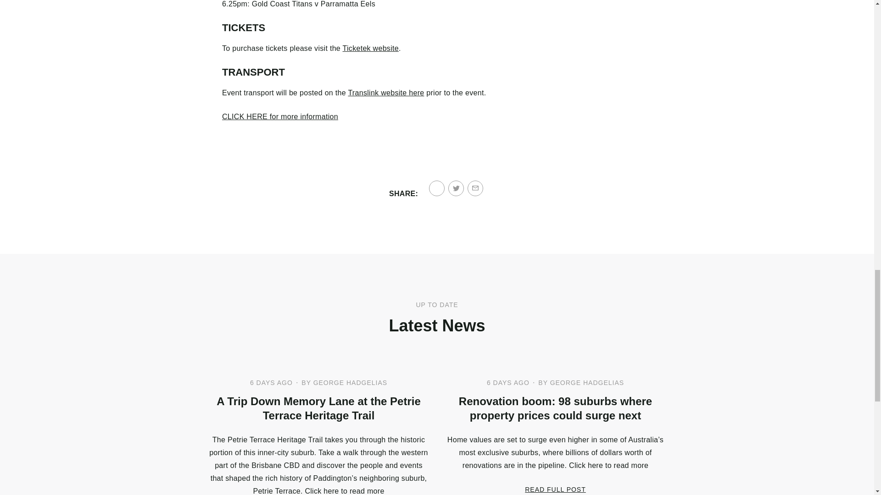  I want to click on CLICK HERE for more information, so click(280, 116).